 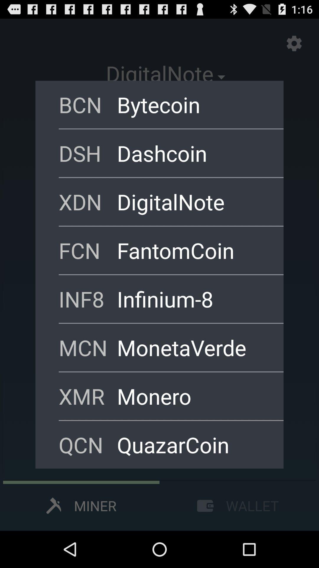 I want to click on press the xdn, so click(x=88, y=202).